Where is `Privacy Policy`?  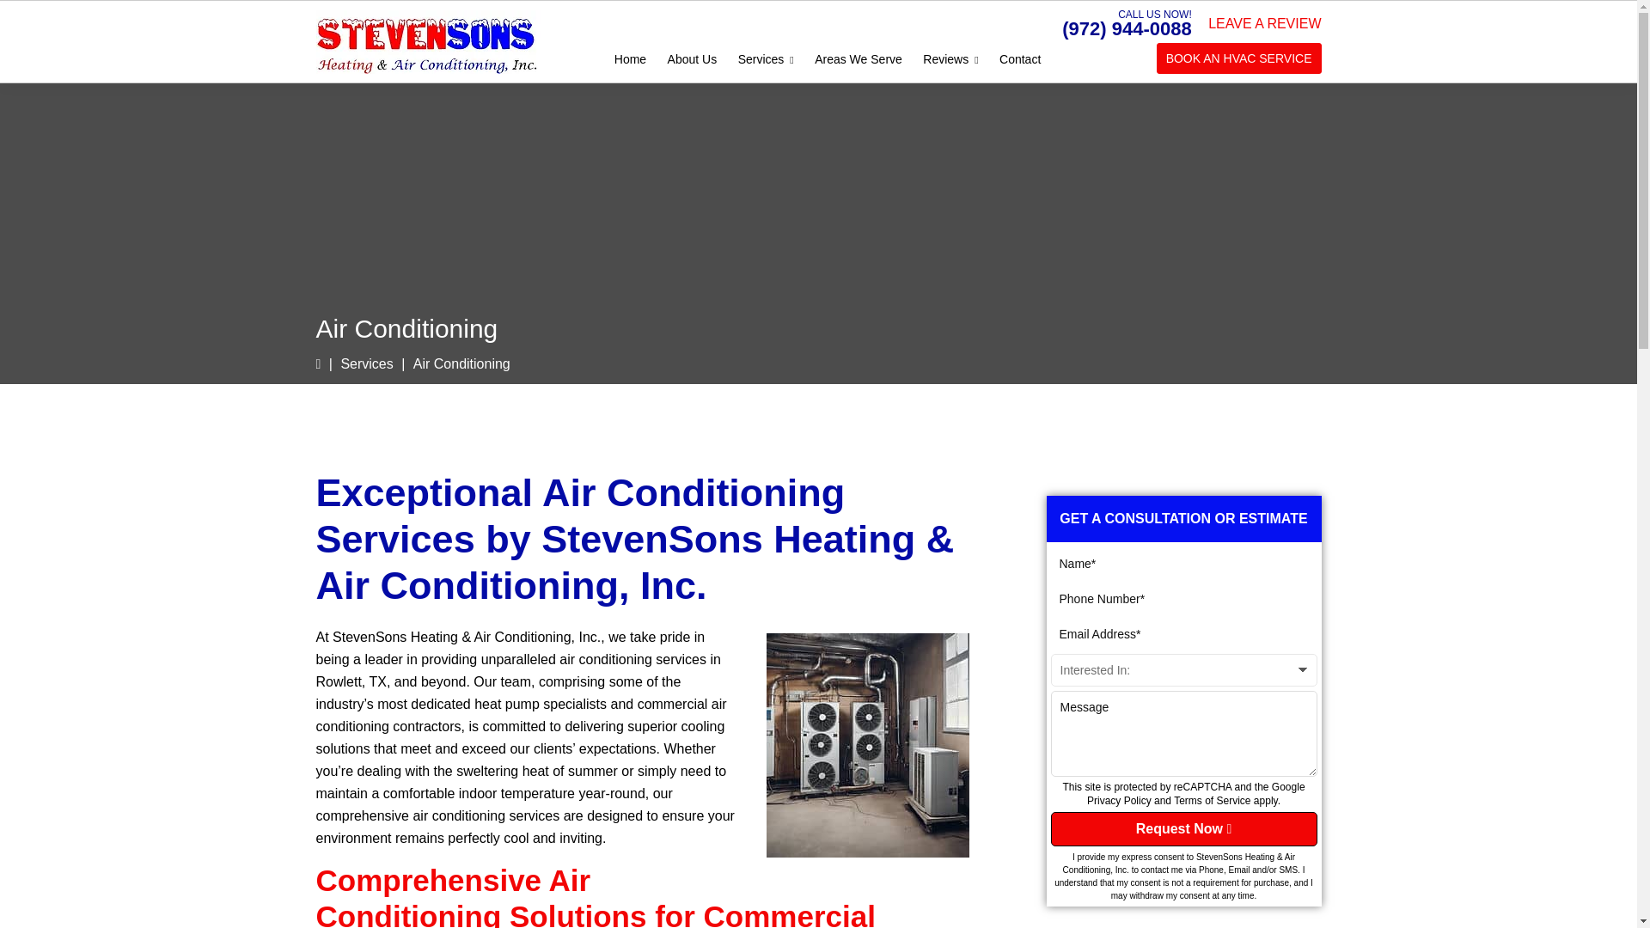 Privacy Policy is located at coordinates (1119, 800).